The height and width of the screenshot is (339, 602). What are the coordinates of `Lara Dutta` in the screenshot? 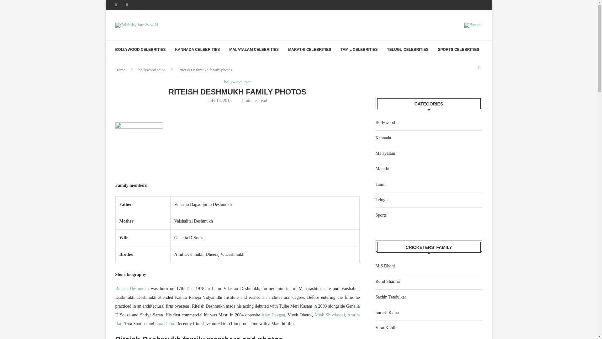 It's located at (164, 323).